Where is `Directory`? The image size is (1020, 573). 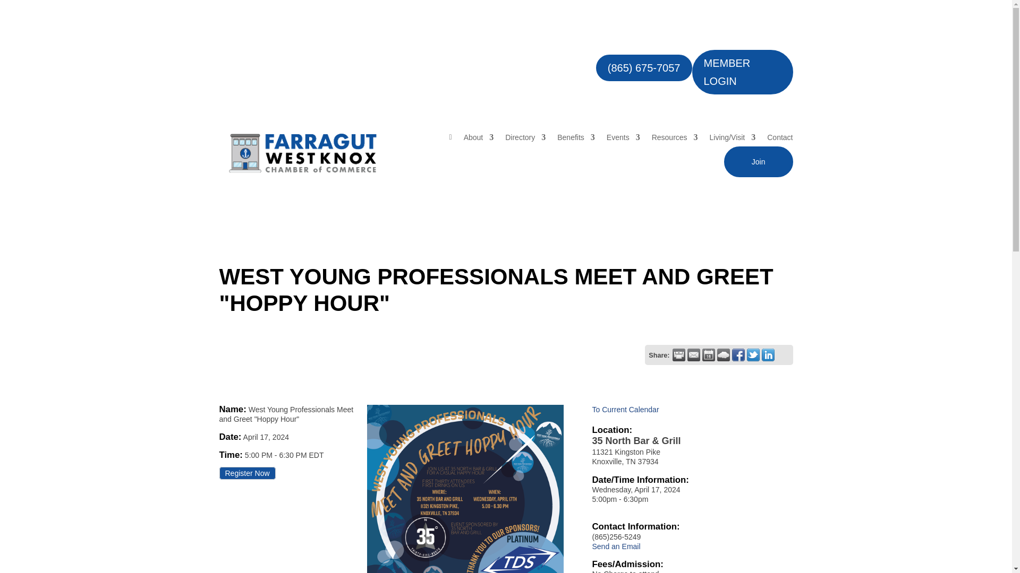
Directory is located at coordinates (525, 137).